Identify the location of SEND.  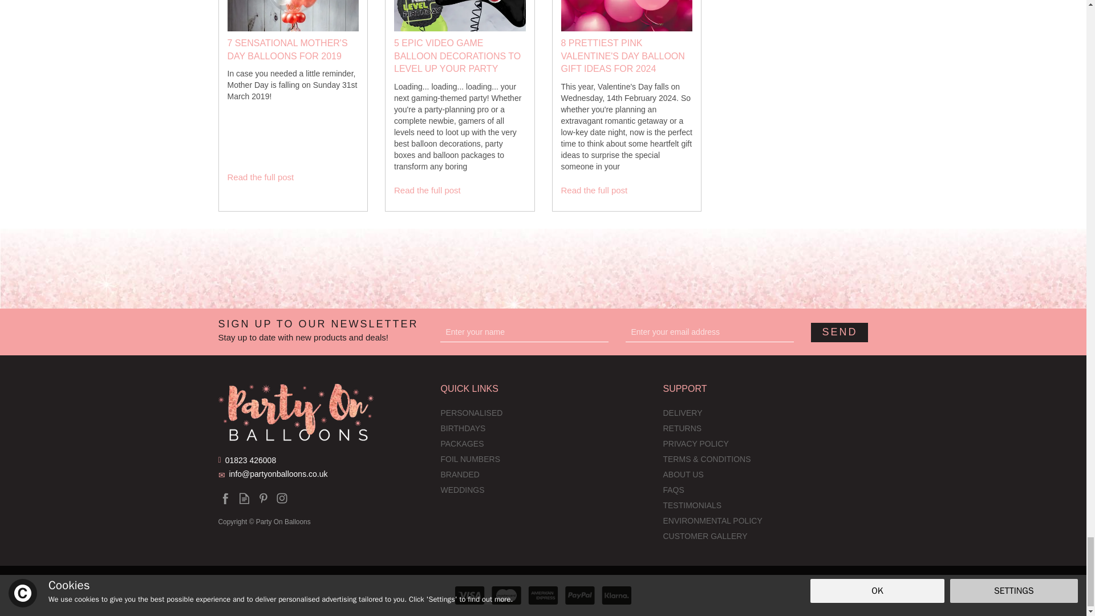
(839, 332).